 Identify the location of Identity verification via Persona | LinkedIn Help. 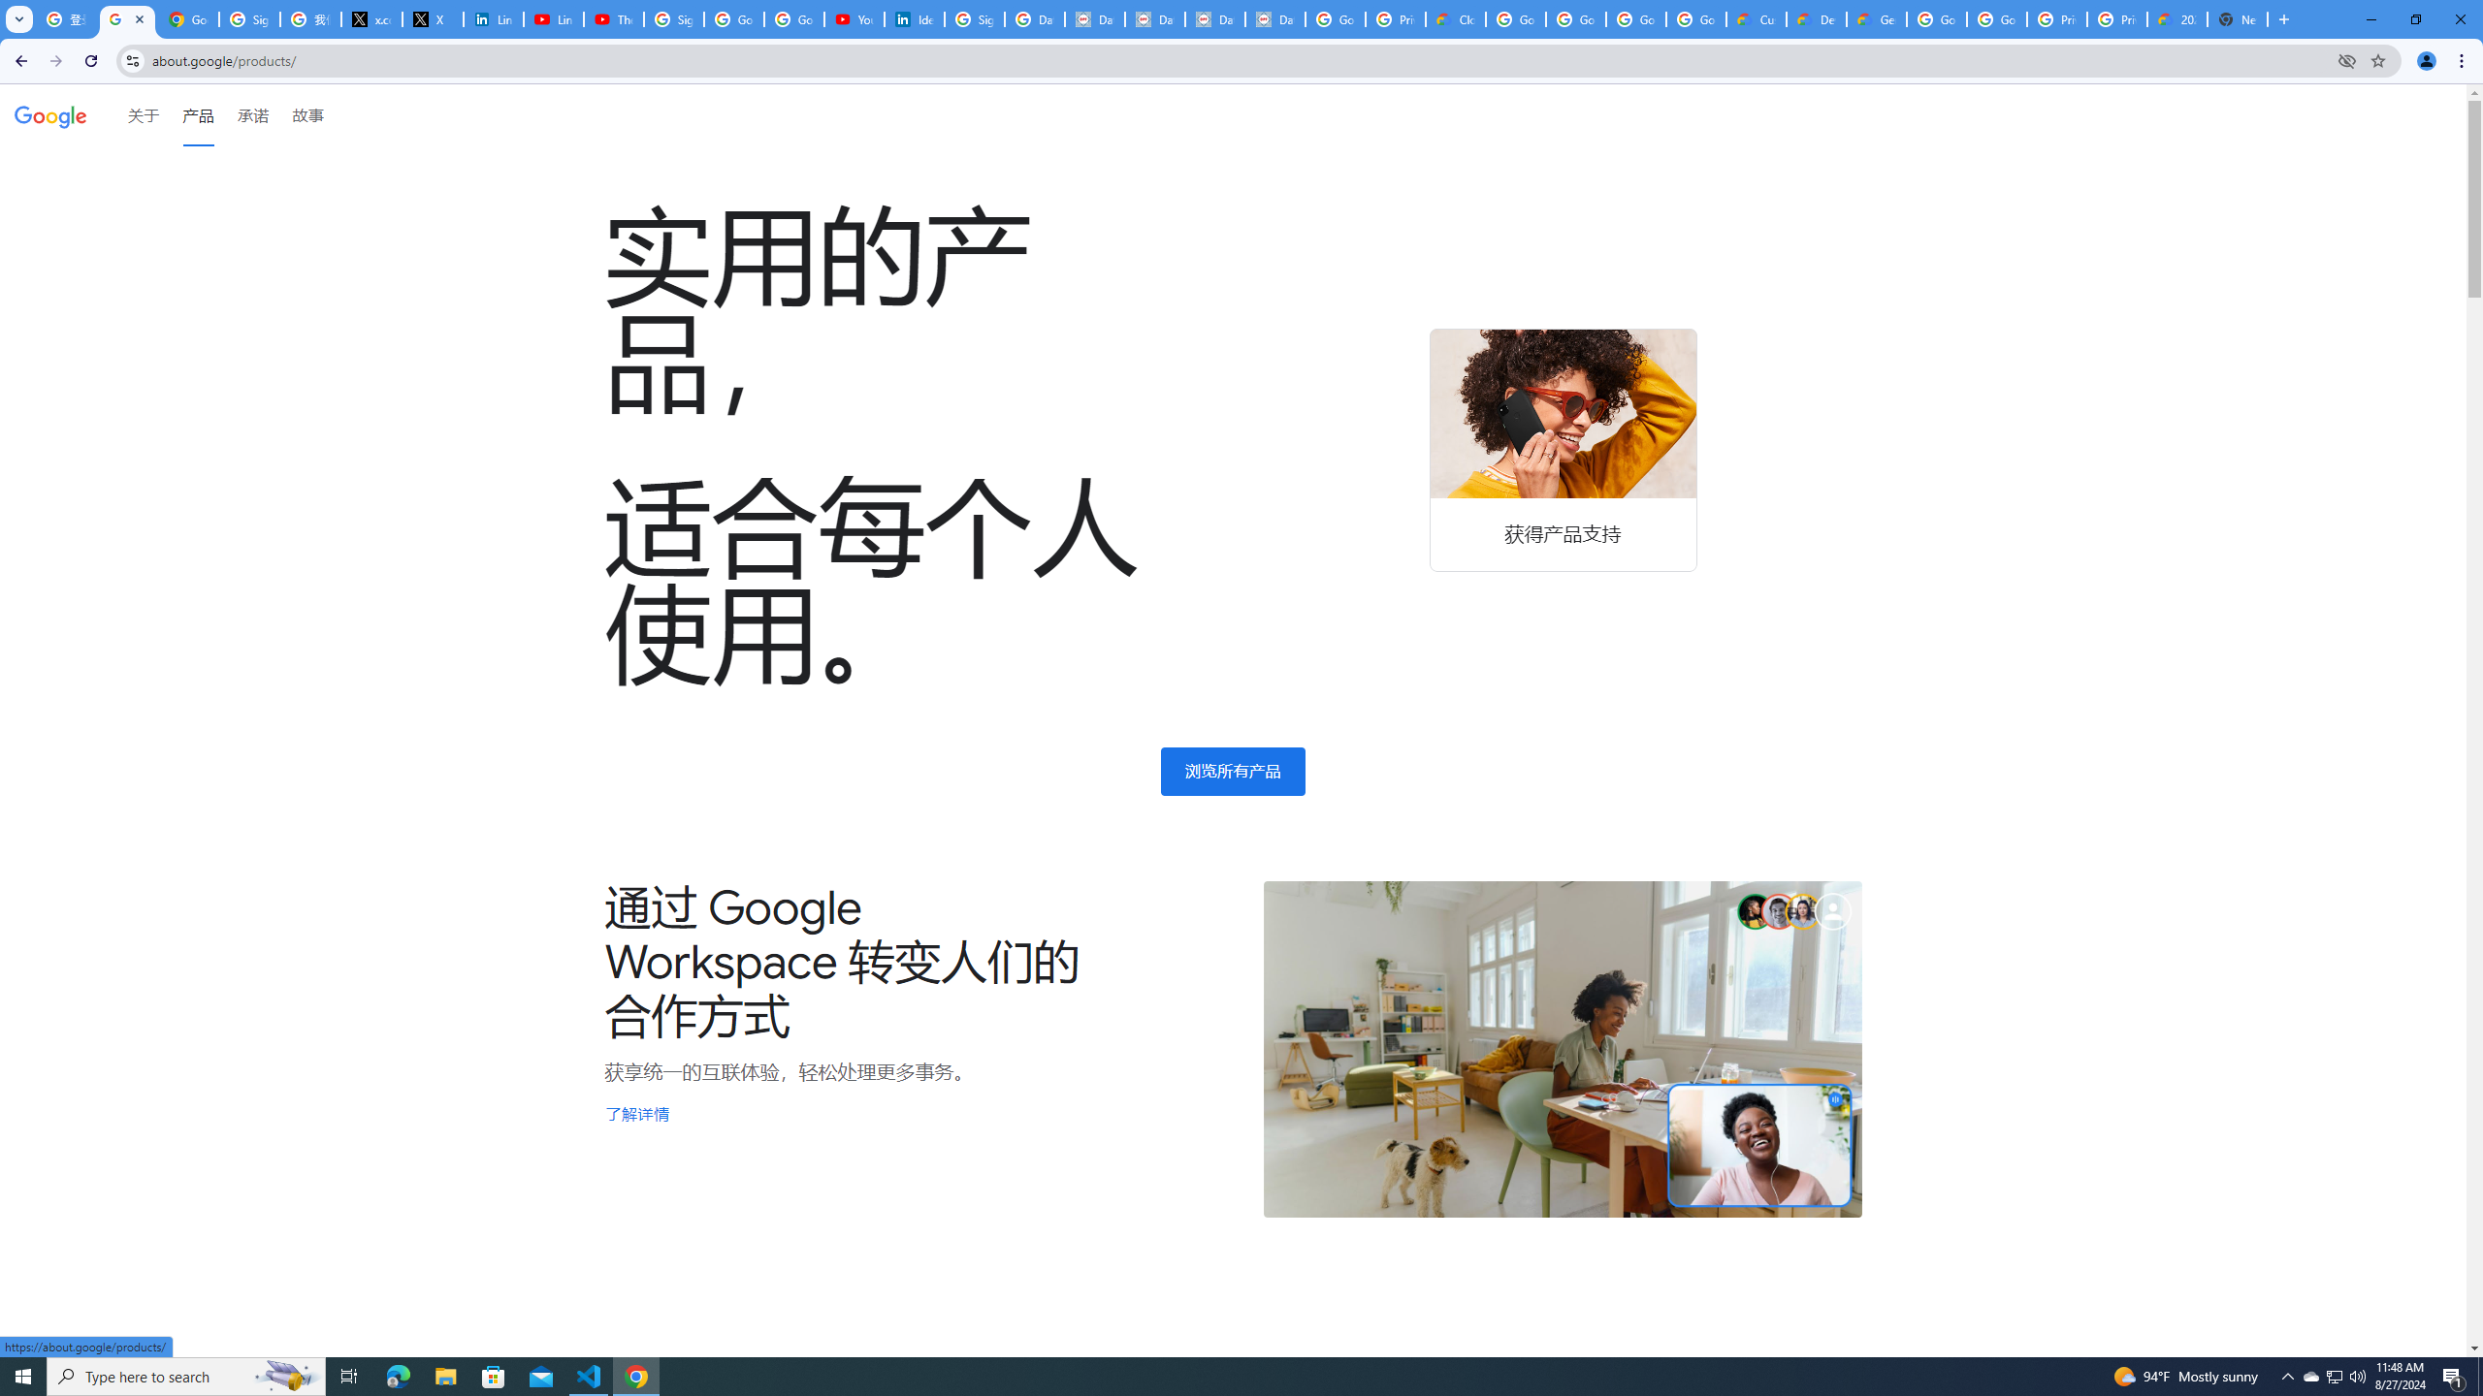
(915, 19).